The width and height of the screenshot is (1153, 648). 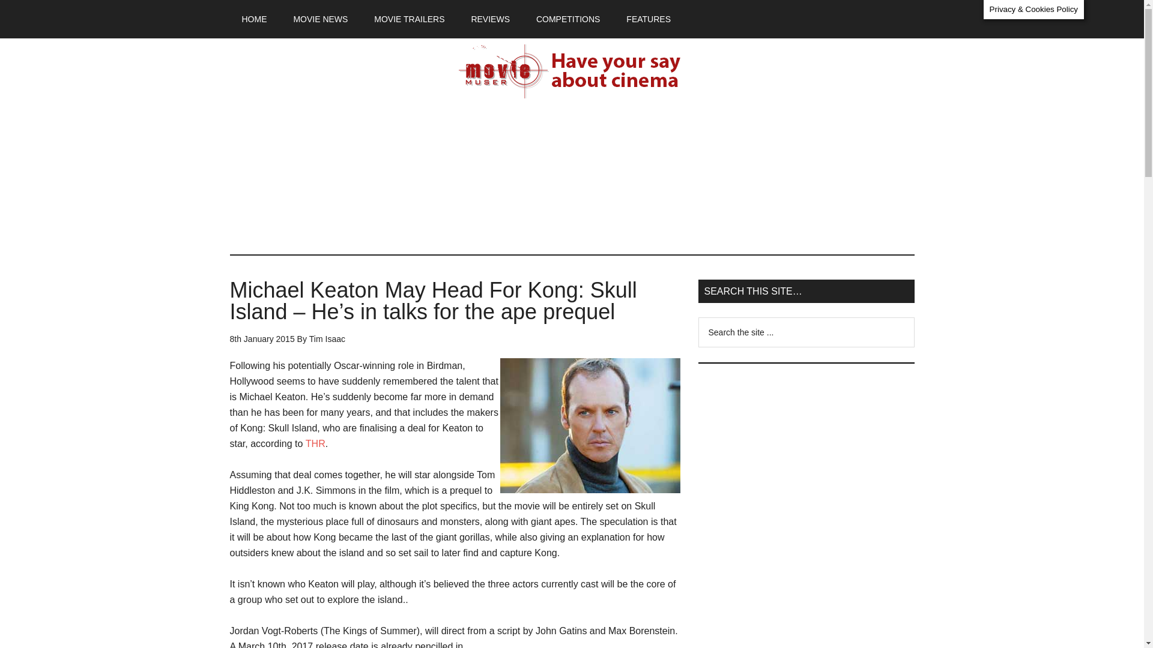 What do you see at coordinates (254, 19) in the screenshot?
I see `HOME` at bounding box center [254, 19].